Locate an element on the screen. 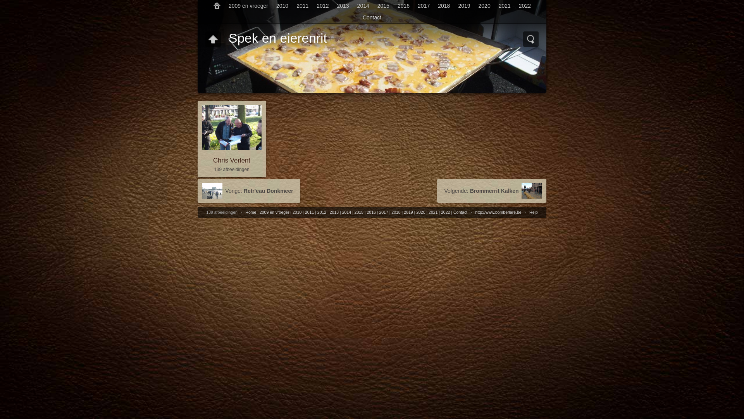  2011 is located at coordinates (309, 212).